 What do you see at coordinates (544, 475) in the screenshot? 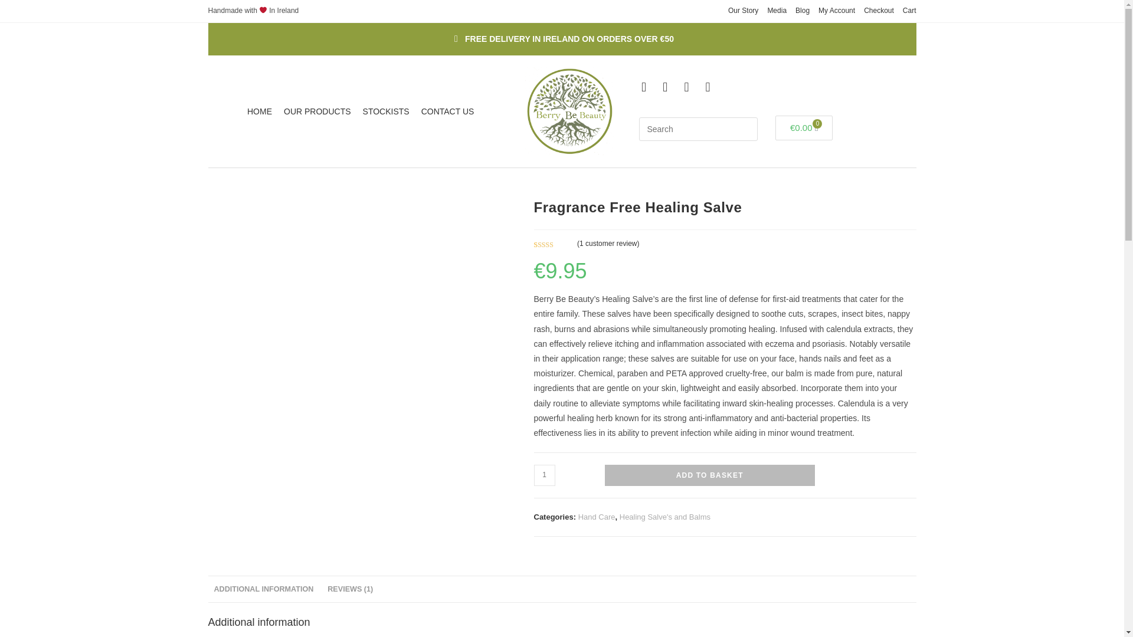
I see `1` at bounding box center [544, 475].